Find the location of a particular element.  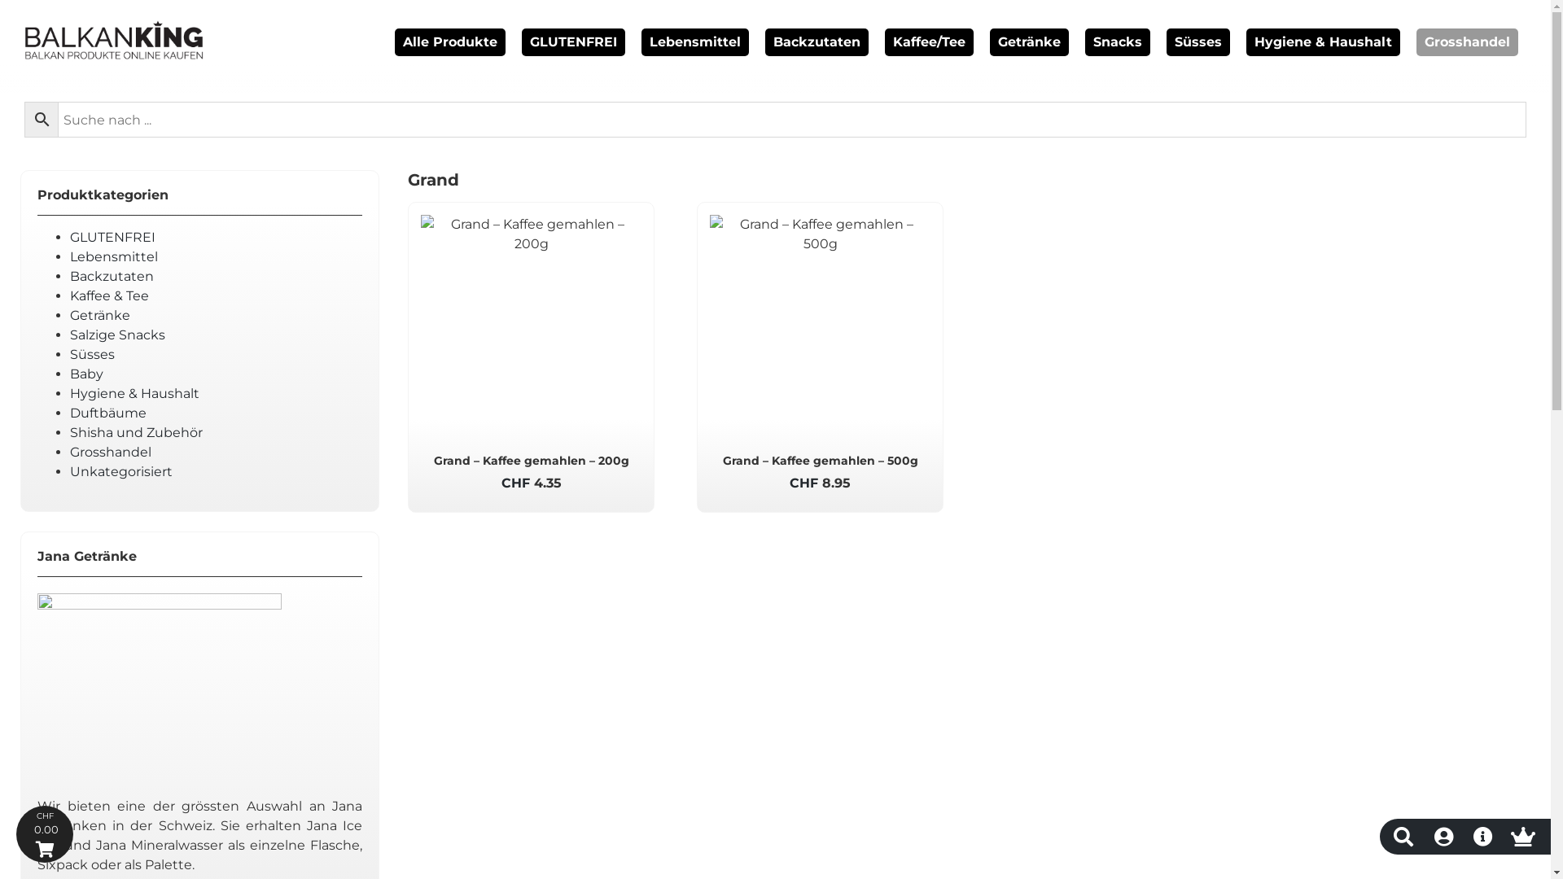

Grosshandel is located at coordinates (111, 453).